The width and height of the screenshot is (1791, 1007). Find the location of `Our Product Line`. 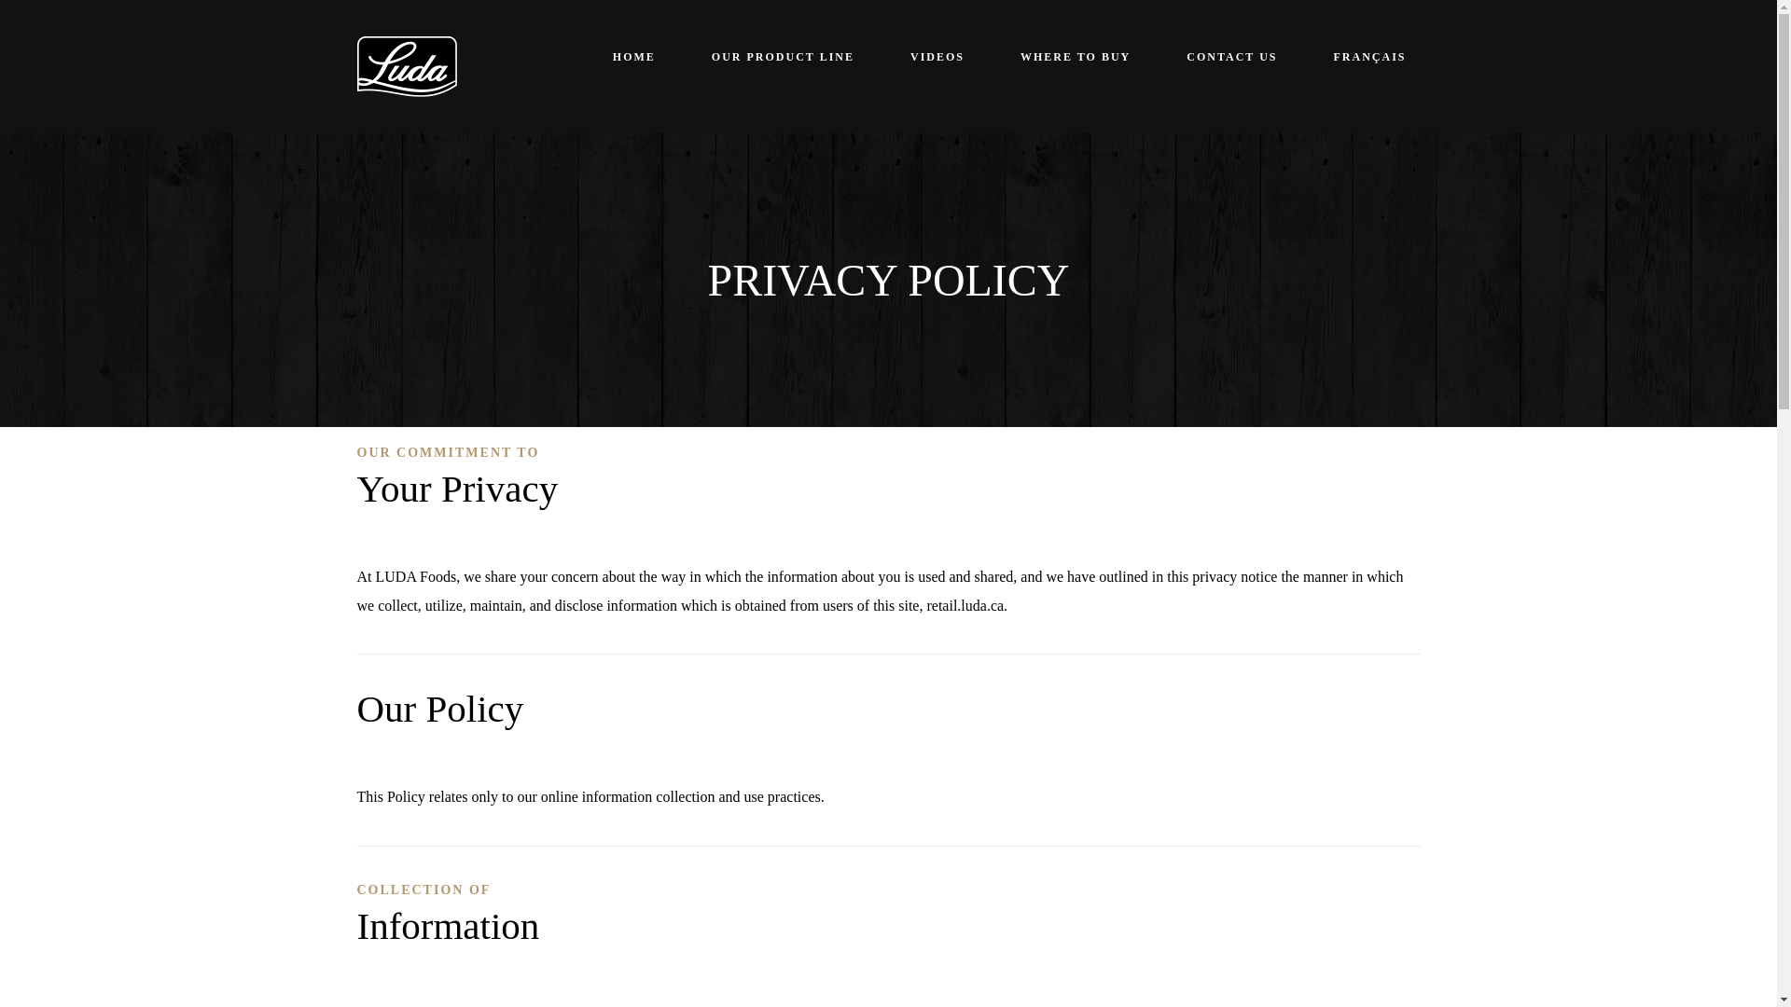

Our Product Line is located at coordinates (784, 58).